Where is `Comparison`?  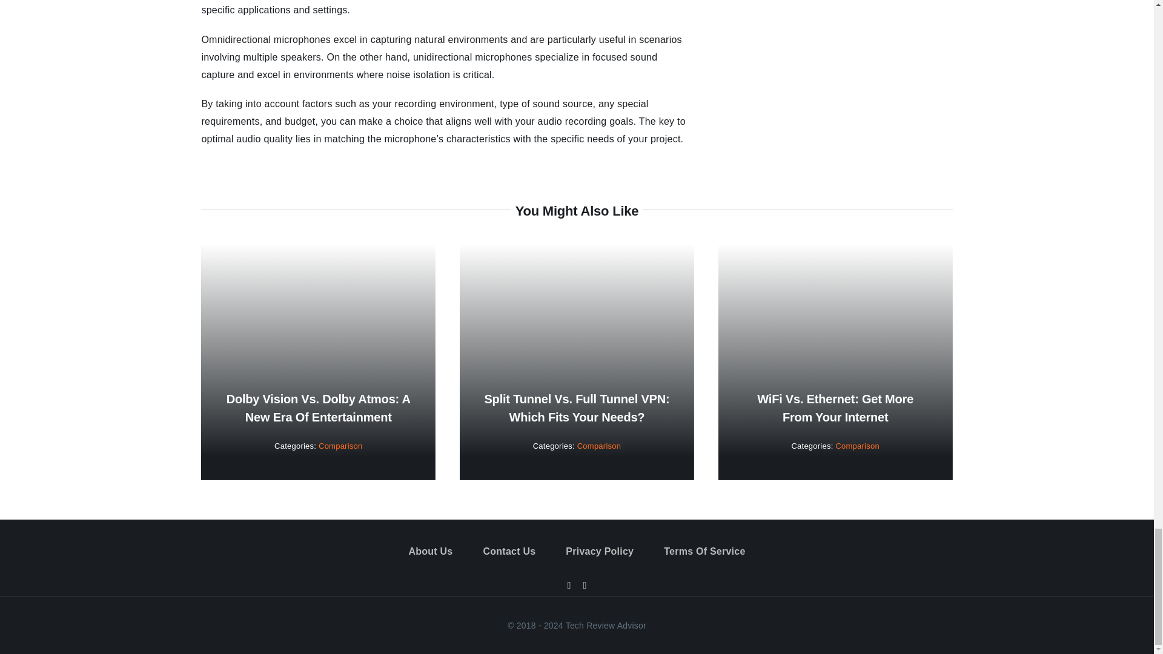 Comparison is located at coordinates (340, 446).